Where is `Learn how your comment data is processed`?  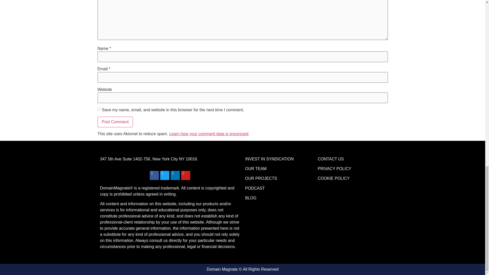
Learn how your comment data is processed is located at coordinates (208, 134).